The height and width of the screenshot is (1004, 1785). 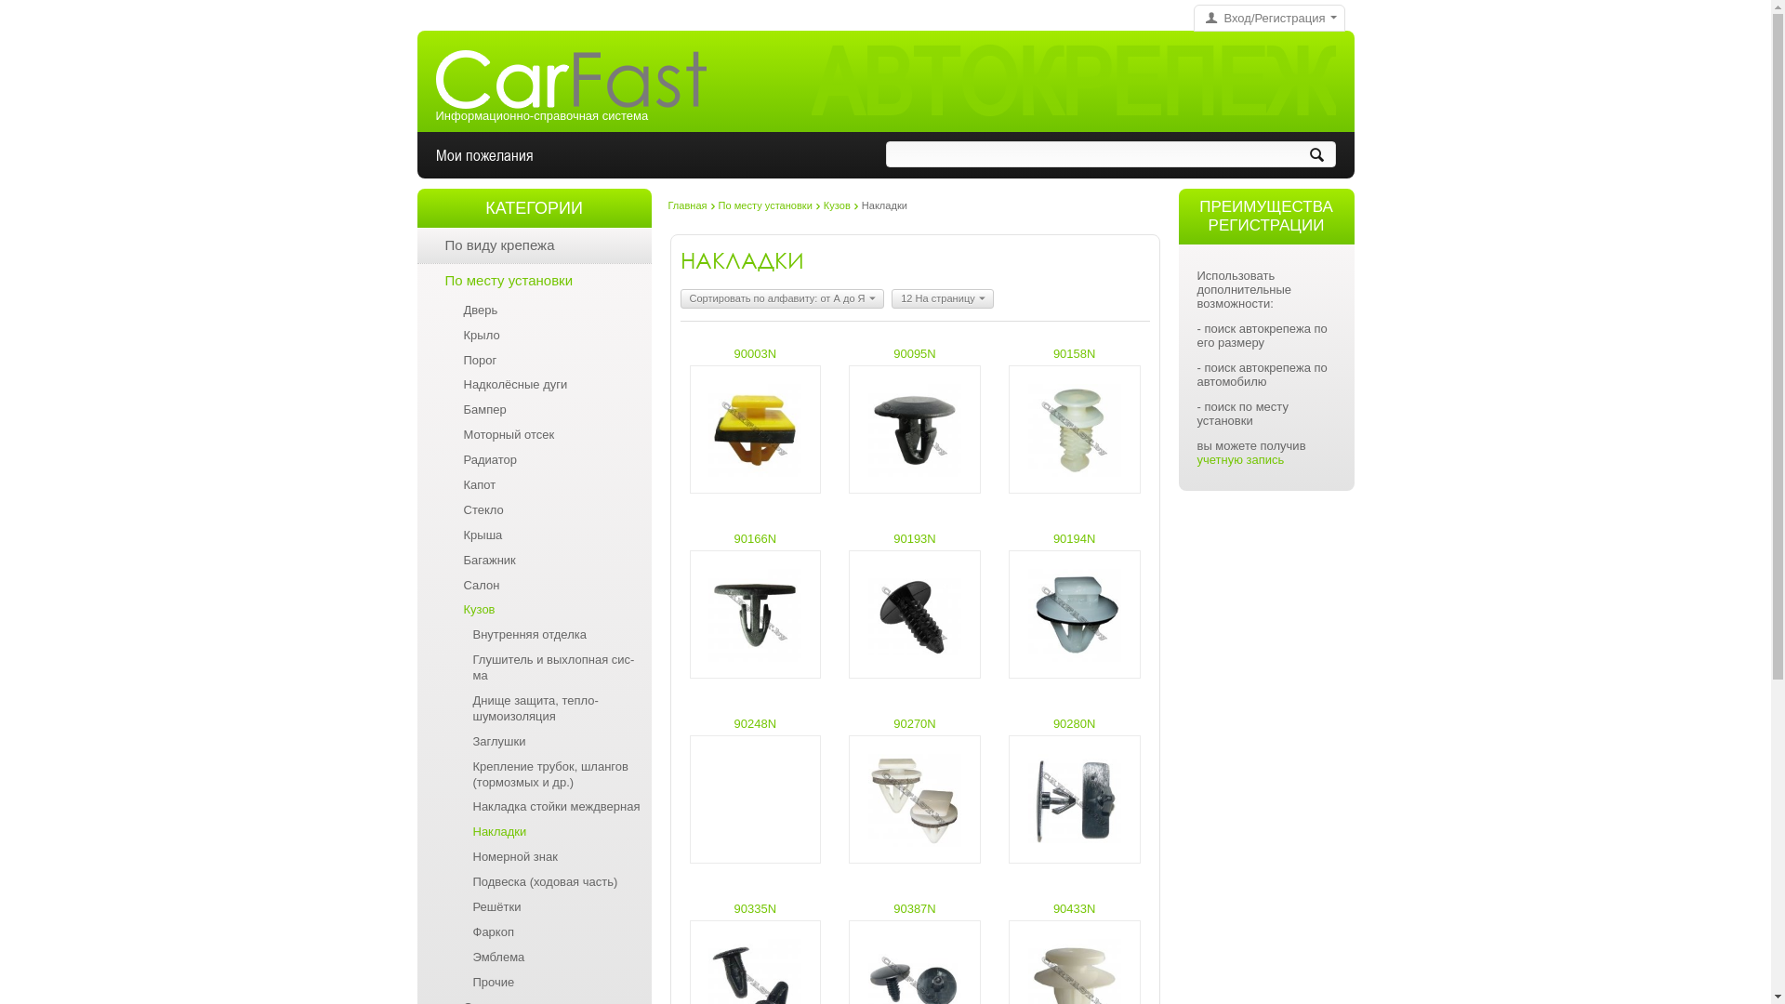 I want to click on 90387N, so click(x=915, y=909).